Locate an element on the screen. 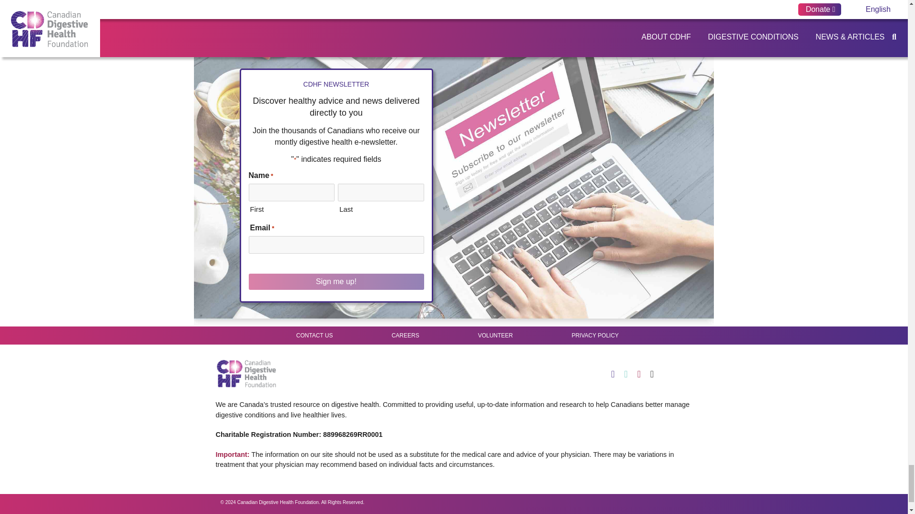 The image size is (915, 514). Instagram is located at coordinates (656, 374).